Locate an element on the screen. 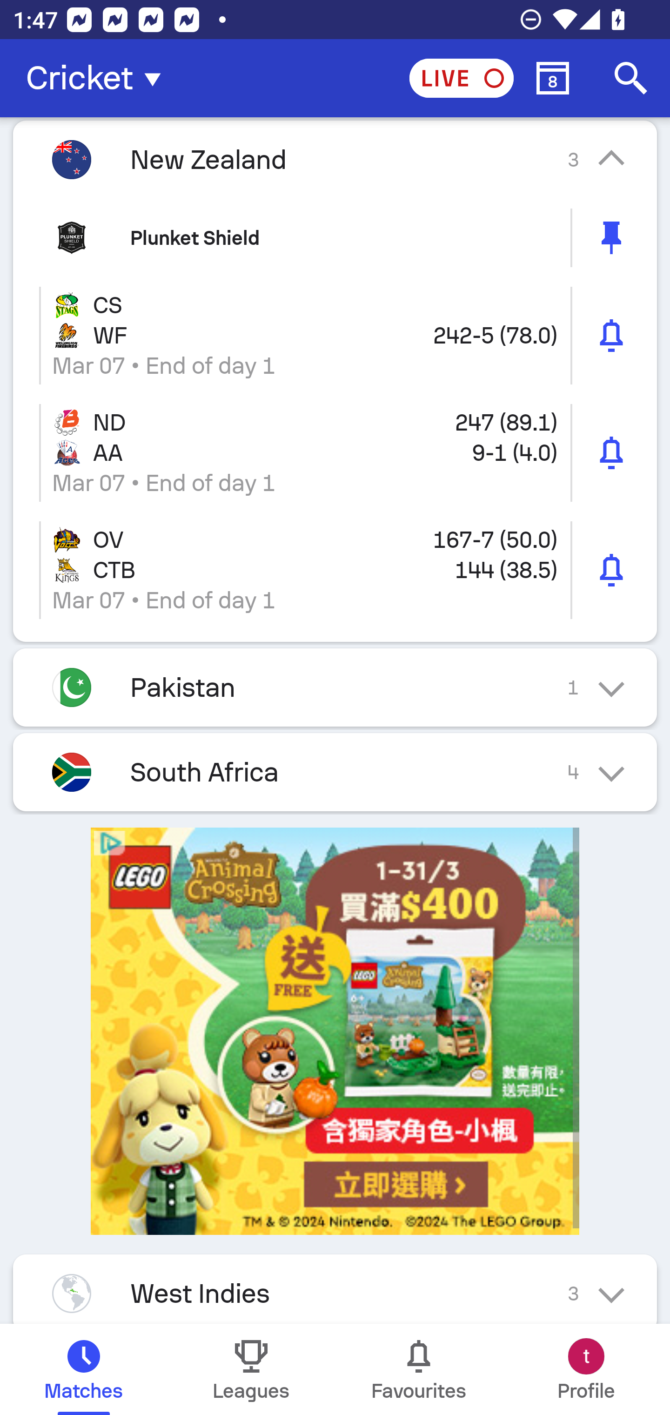 The height and width of the screenshot is (1415, 670). Search is located at coordinates (631, 78).